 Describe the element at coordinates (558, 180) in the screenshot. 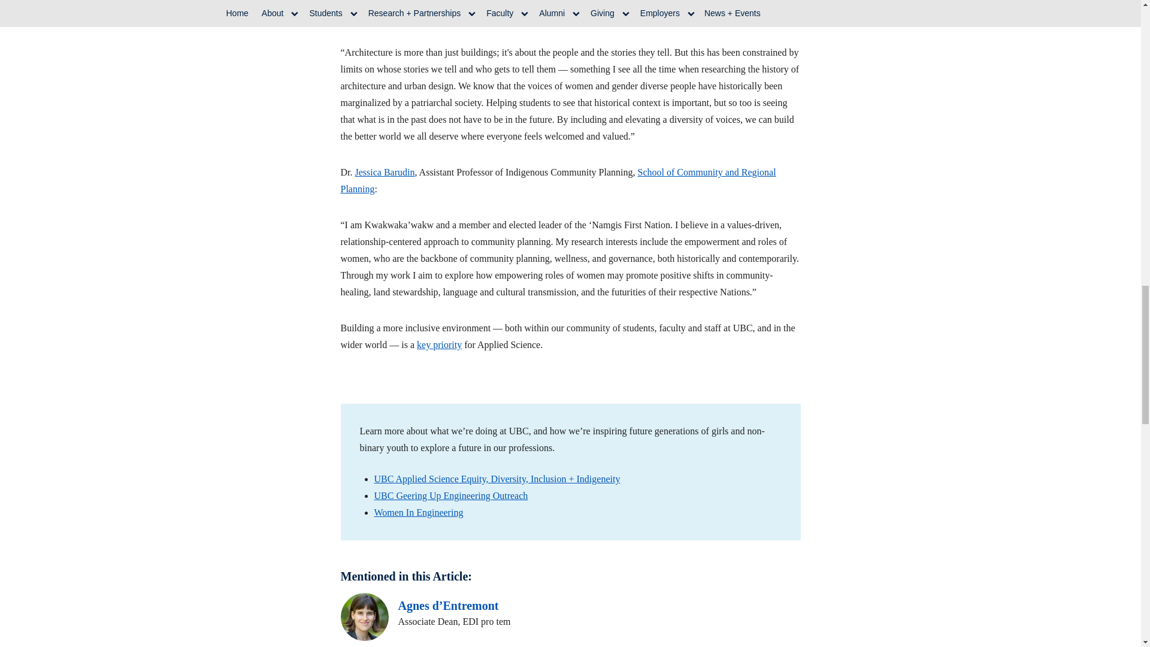

I see `School of Community and Regional Planning` at that location.